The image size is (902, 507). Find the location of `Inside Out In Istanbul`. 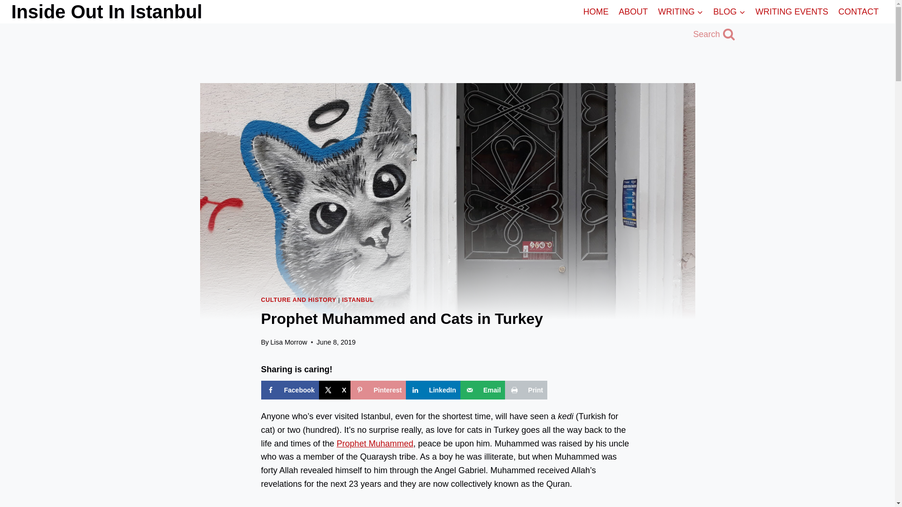

Inside Out In Istanbul is located at coordinates (106, 11).